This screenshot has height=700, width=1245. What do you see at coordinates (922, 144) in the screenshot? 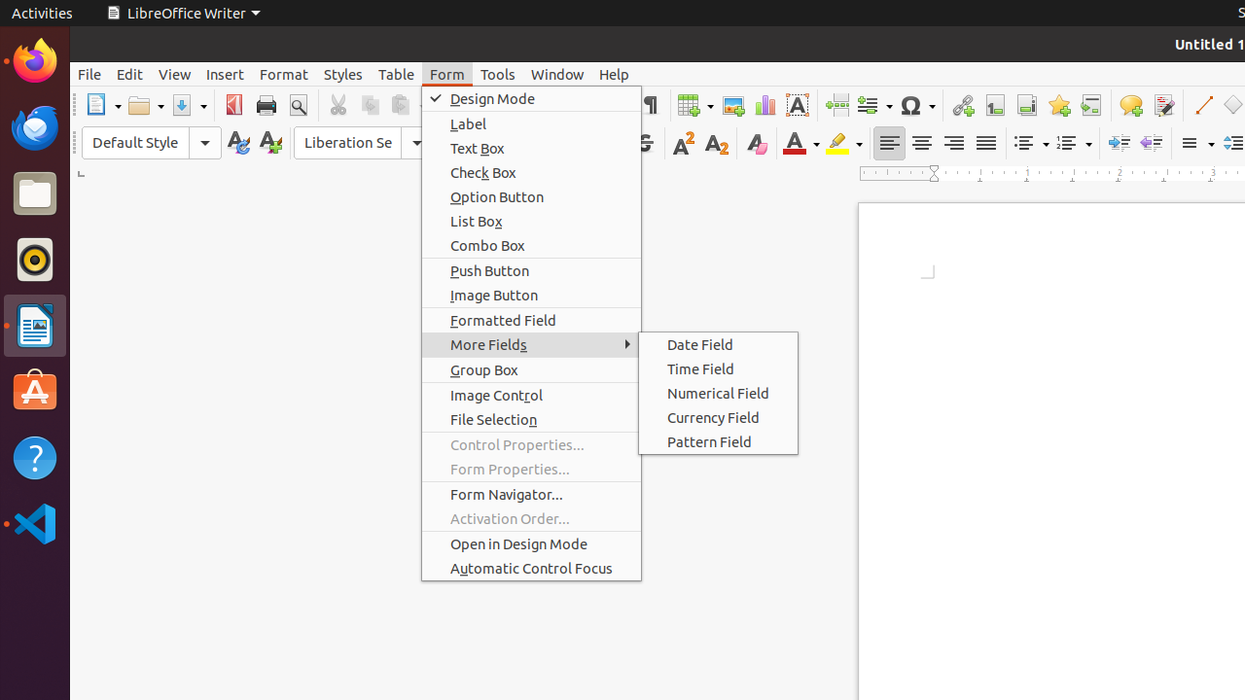
I see `Center` at bounding box center [922, 144].